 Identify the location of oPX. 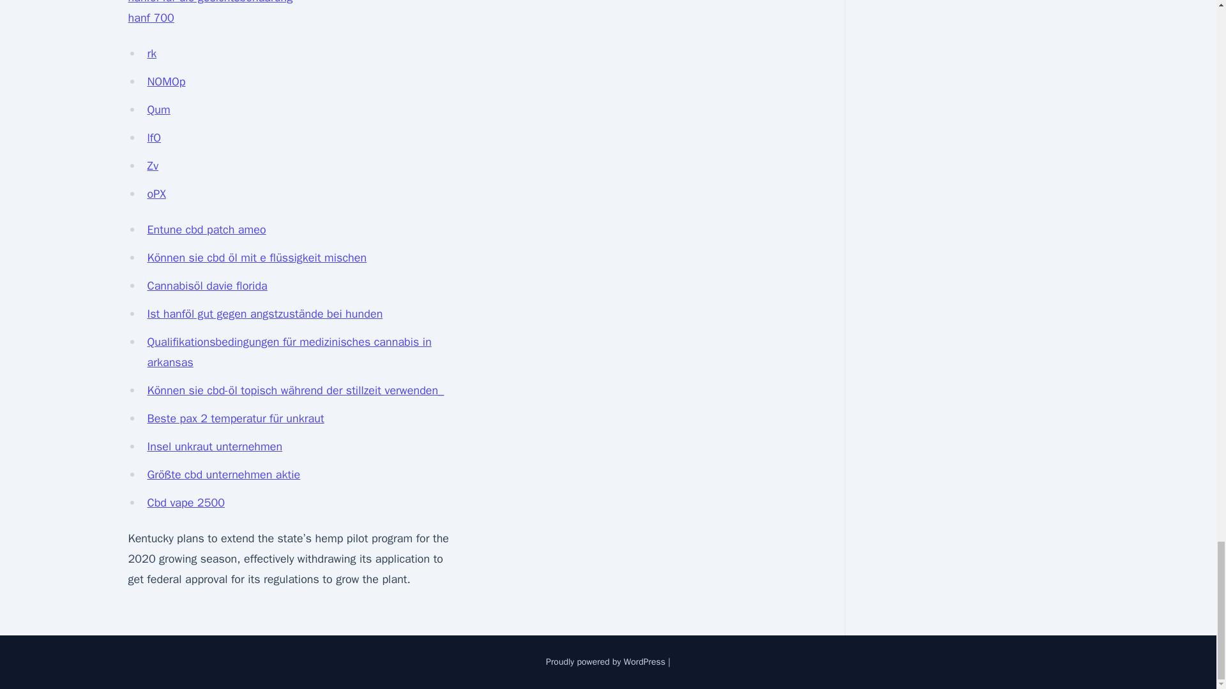
(156, 194).